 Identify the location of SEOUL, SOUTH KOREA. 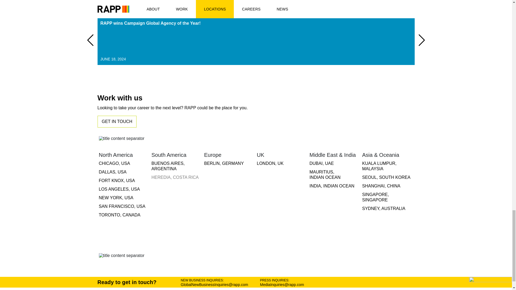
(256, 41).